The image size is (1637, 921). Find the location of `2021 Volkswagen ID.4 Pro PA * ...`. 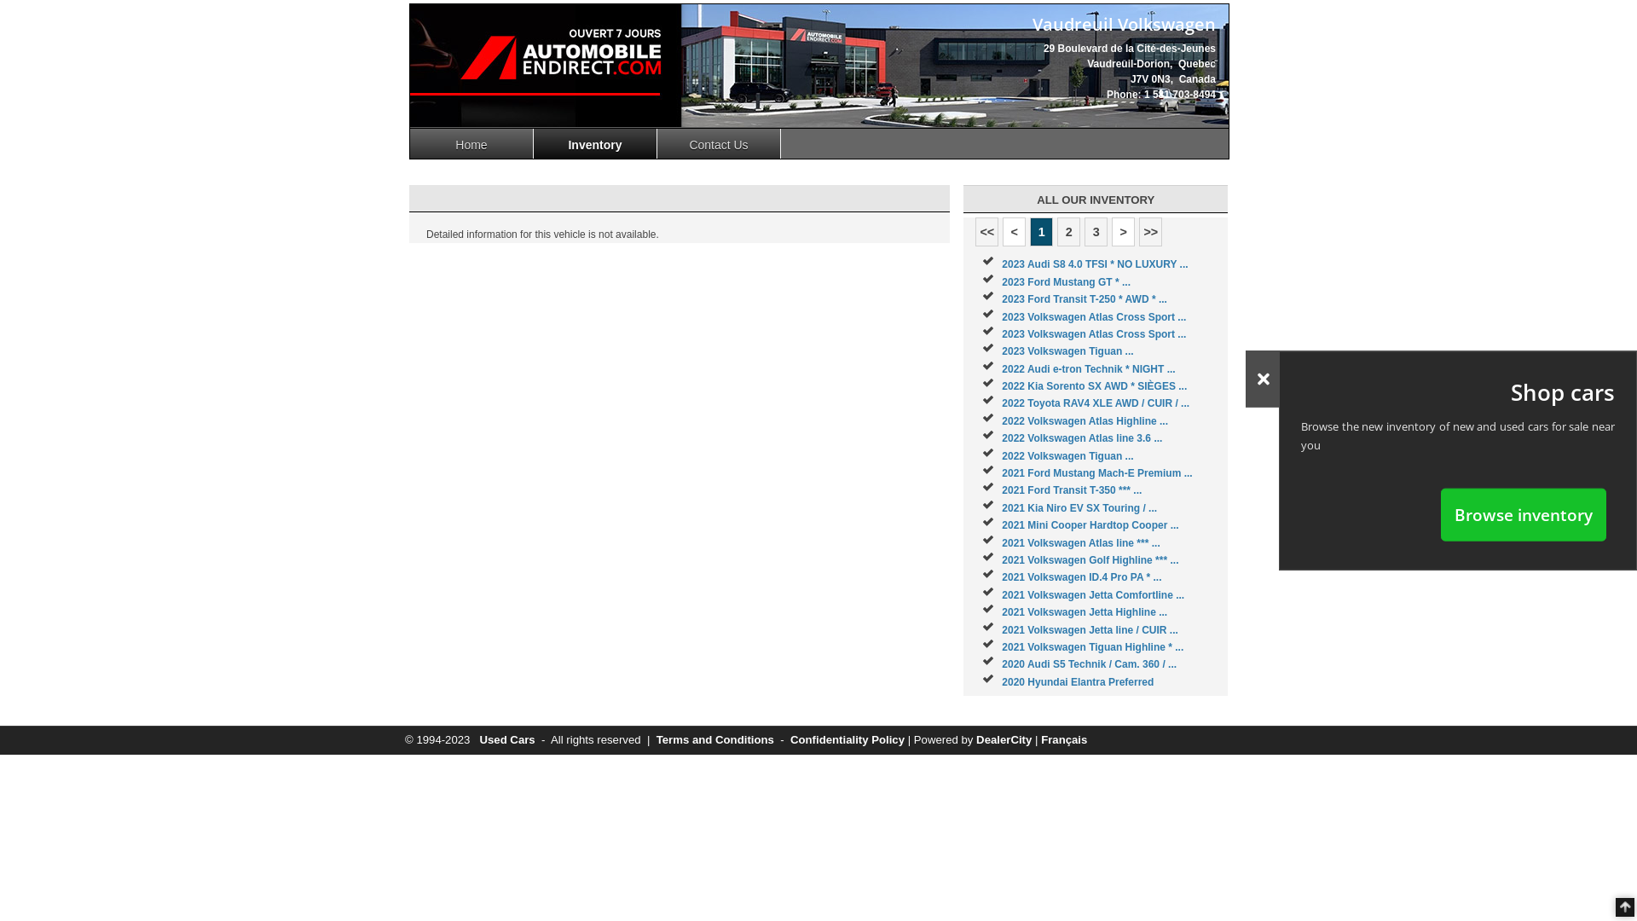

2021 Volkswagen ID.4 Pro PA * ... is located at coordinates (1081, 577).